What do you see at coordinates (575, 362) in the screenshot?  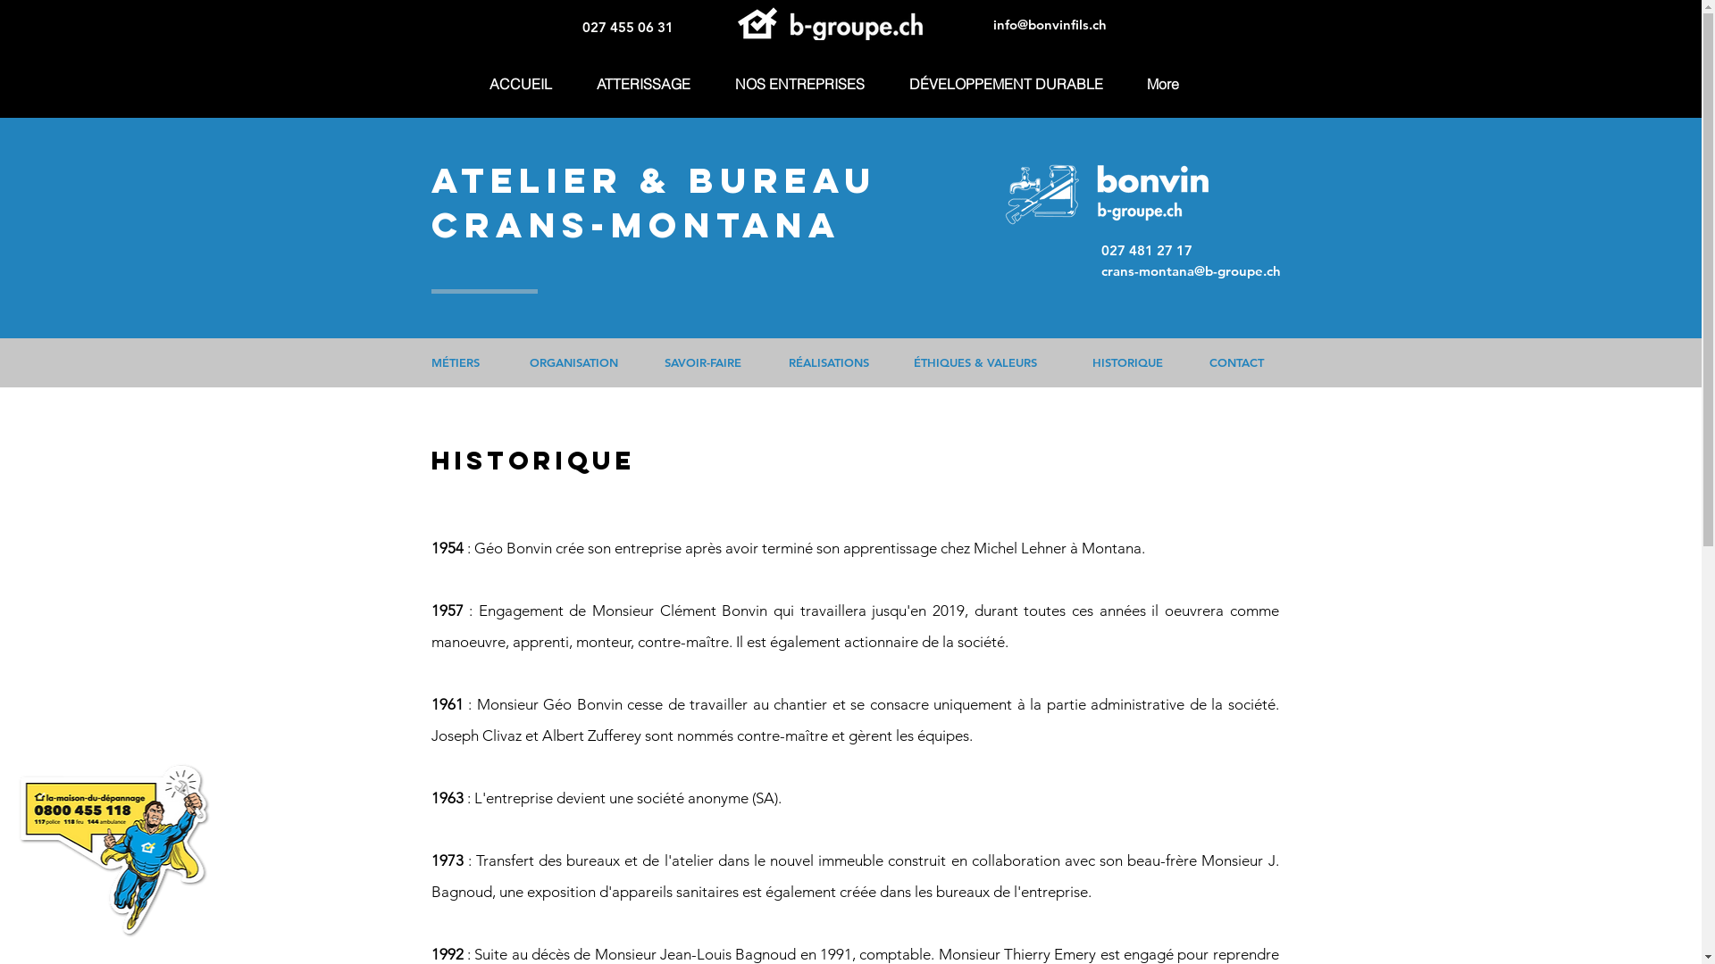 I see `ORGANISATION` at bounding box center [575, 362].